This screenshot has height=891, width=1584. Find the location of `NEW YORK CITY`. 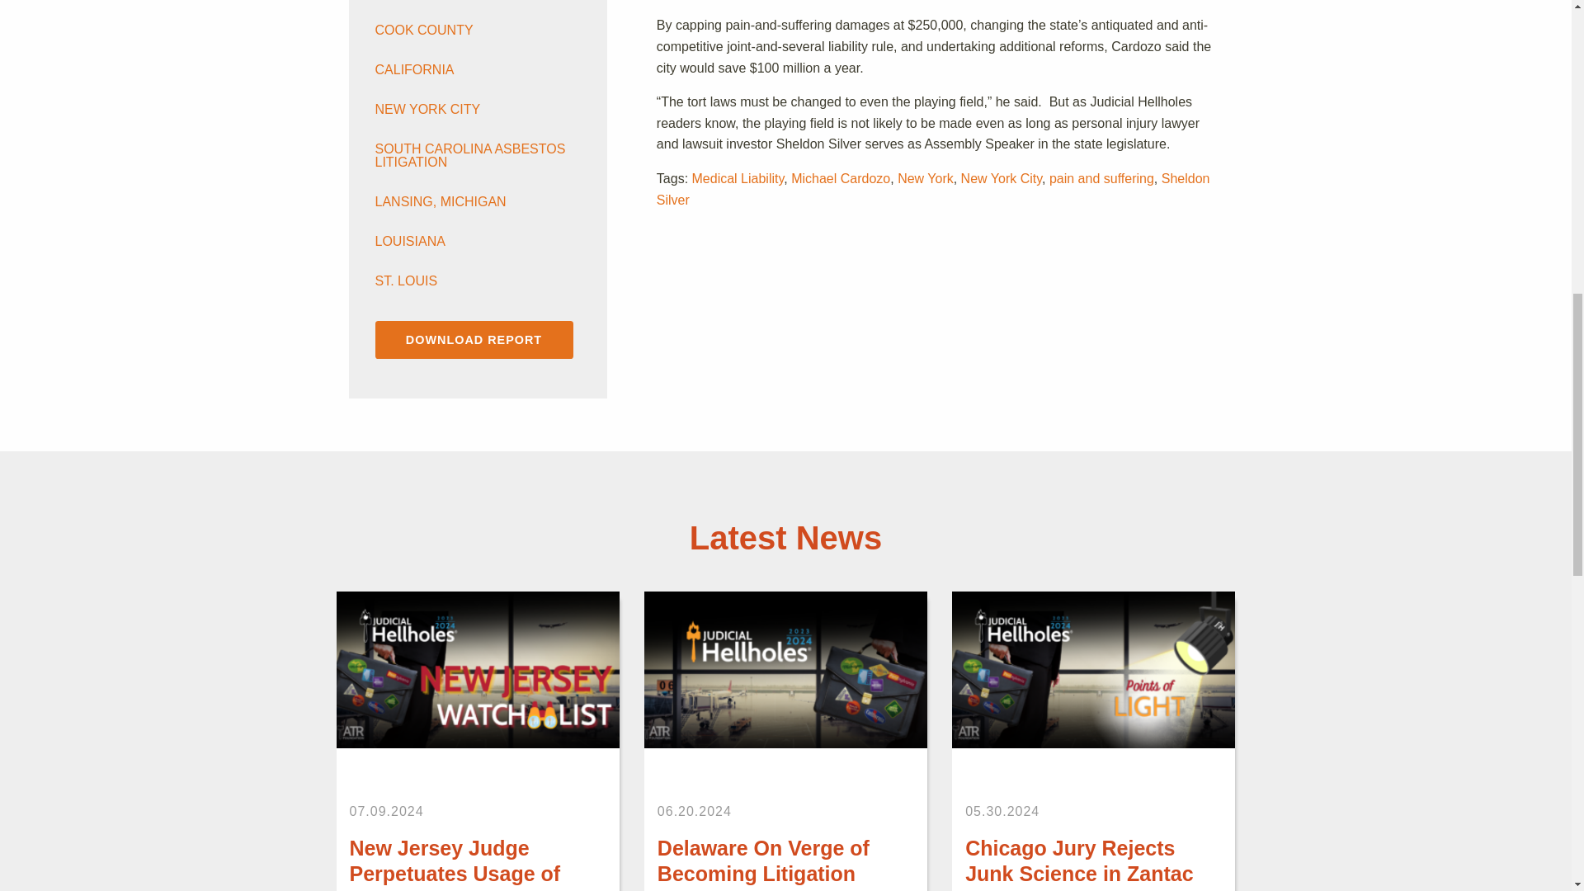

NEW YORK CITY is located at coordinates (470, 110).